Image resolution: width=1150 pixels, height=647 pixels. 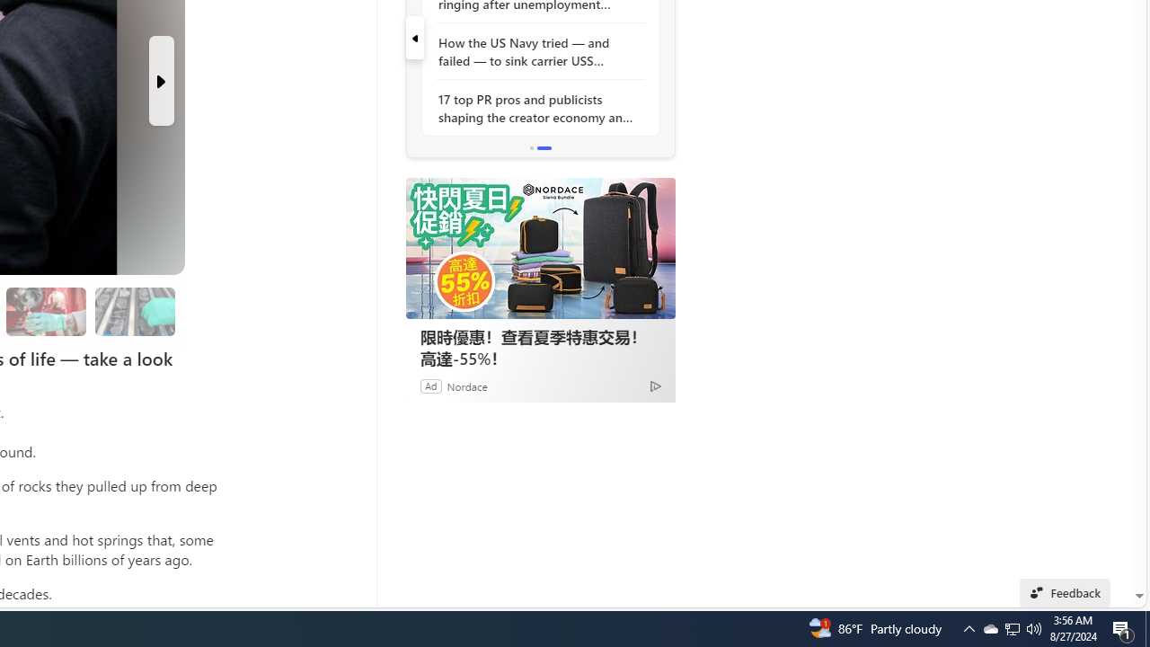 What do you see at coordinates (134, 311) in the screenshot?
I see `Researchers are still studying the samples` at bounding box center [134, 311].